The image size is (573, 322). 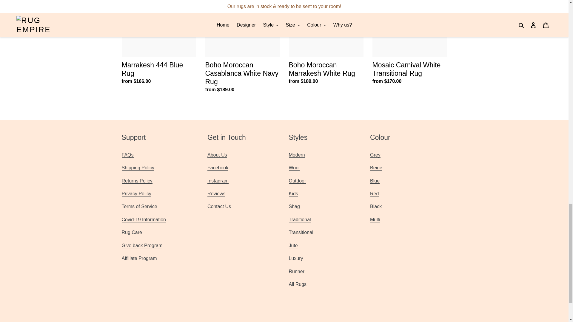 I want to click on COVID-19, so click(x=144, y=219).